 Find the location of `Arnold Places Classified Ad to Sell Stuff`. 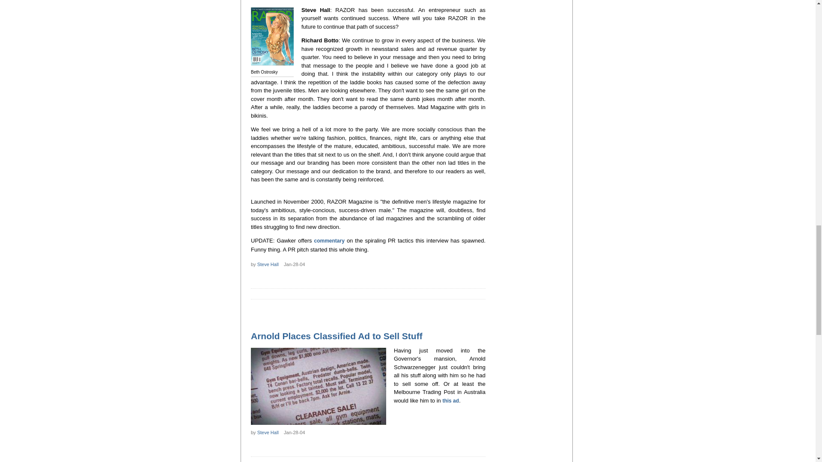

Arnold Places Classified Ad to Sell Stuff is located at coordinates (337, 336).